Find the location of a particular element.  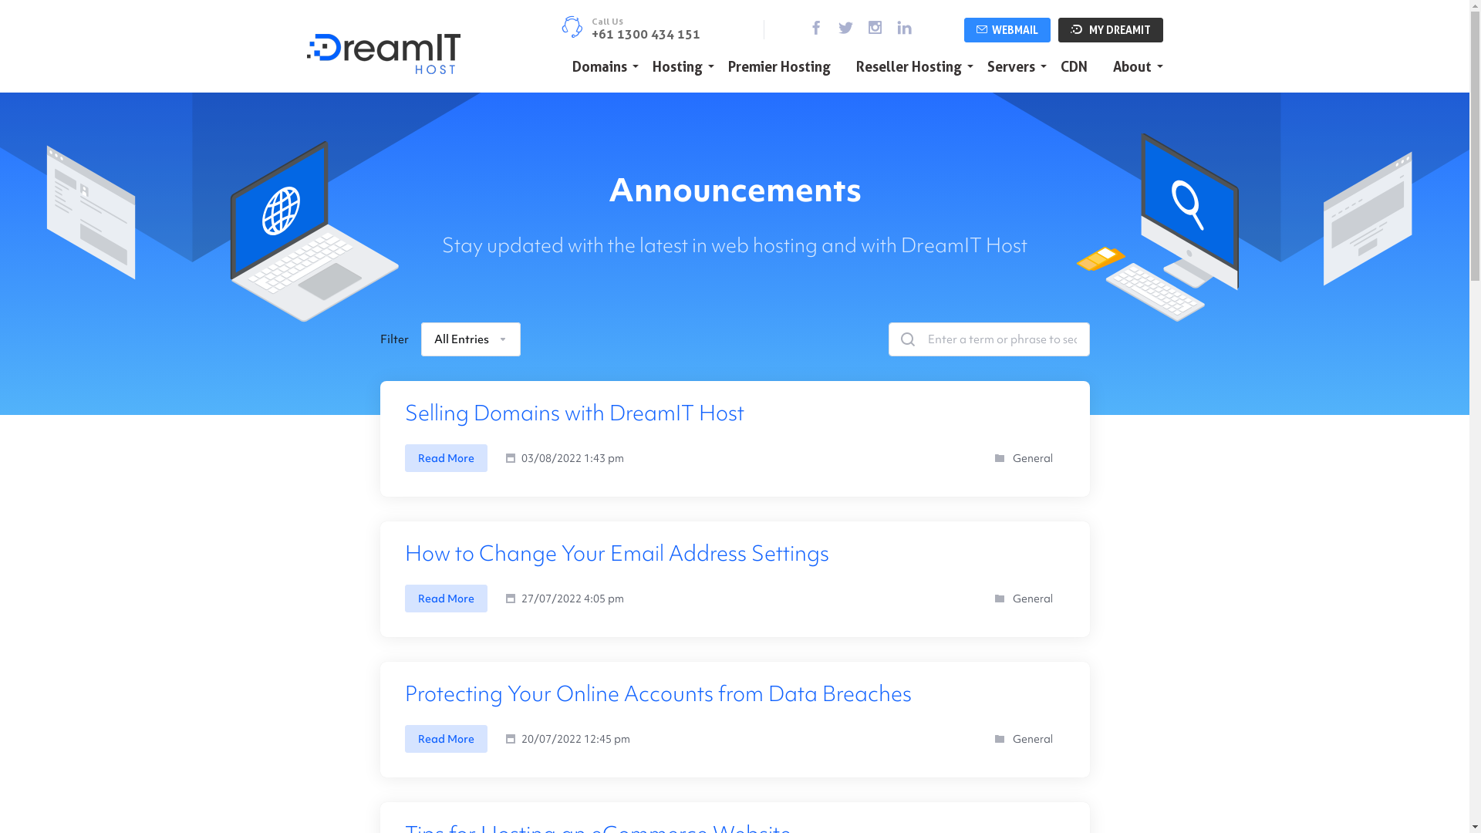

General is located at coordinates (1032, 598).